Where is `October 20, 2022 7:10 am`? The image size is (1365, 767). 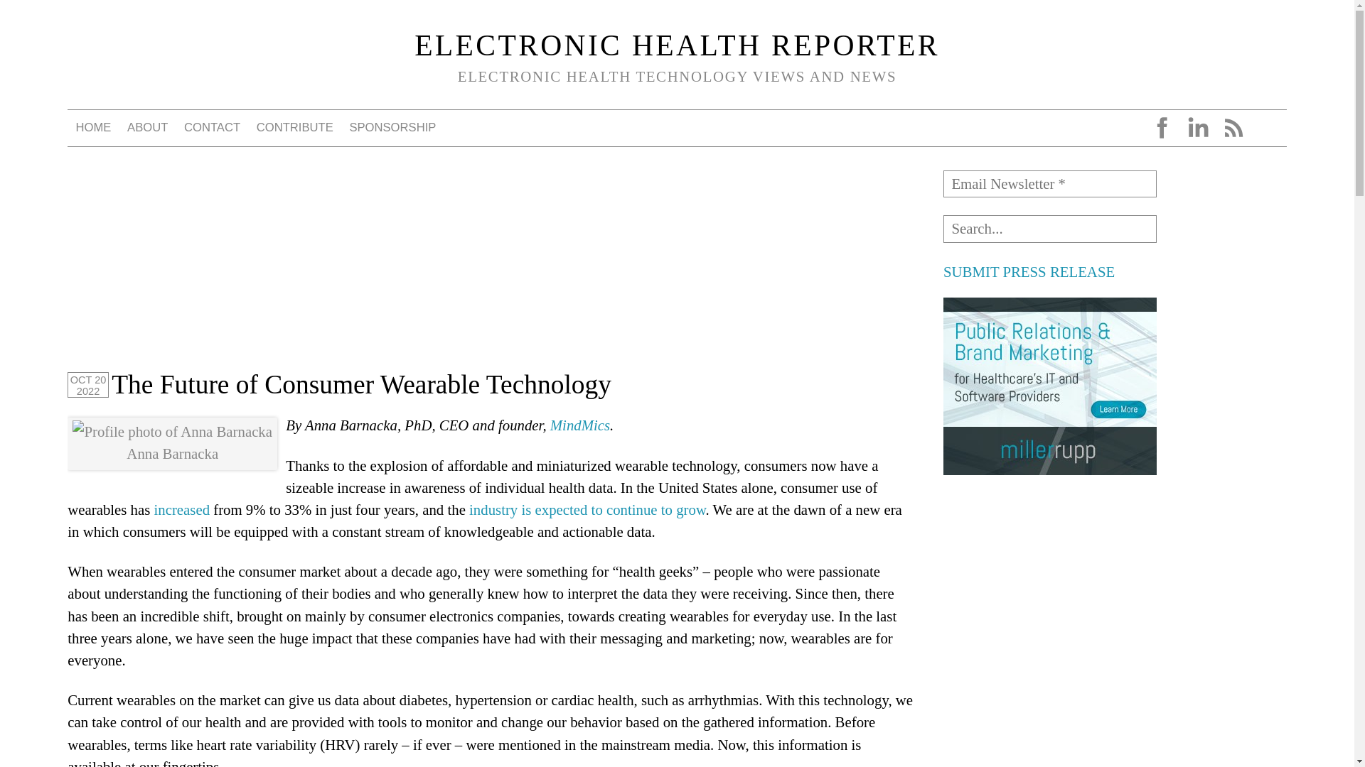
October 20, 2022 7:10 am is located at coordinates (88, 384).